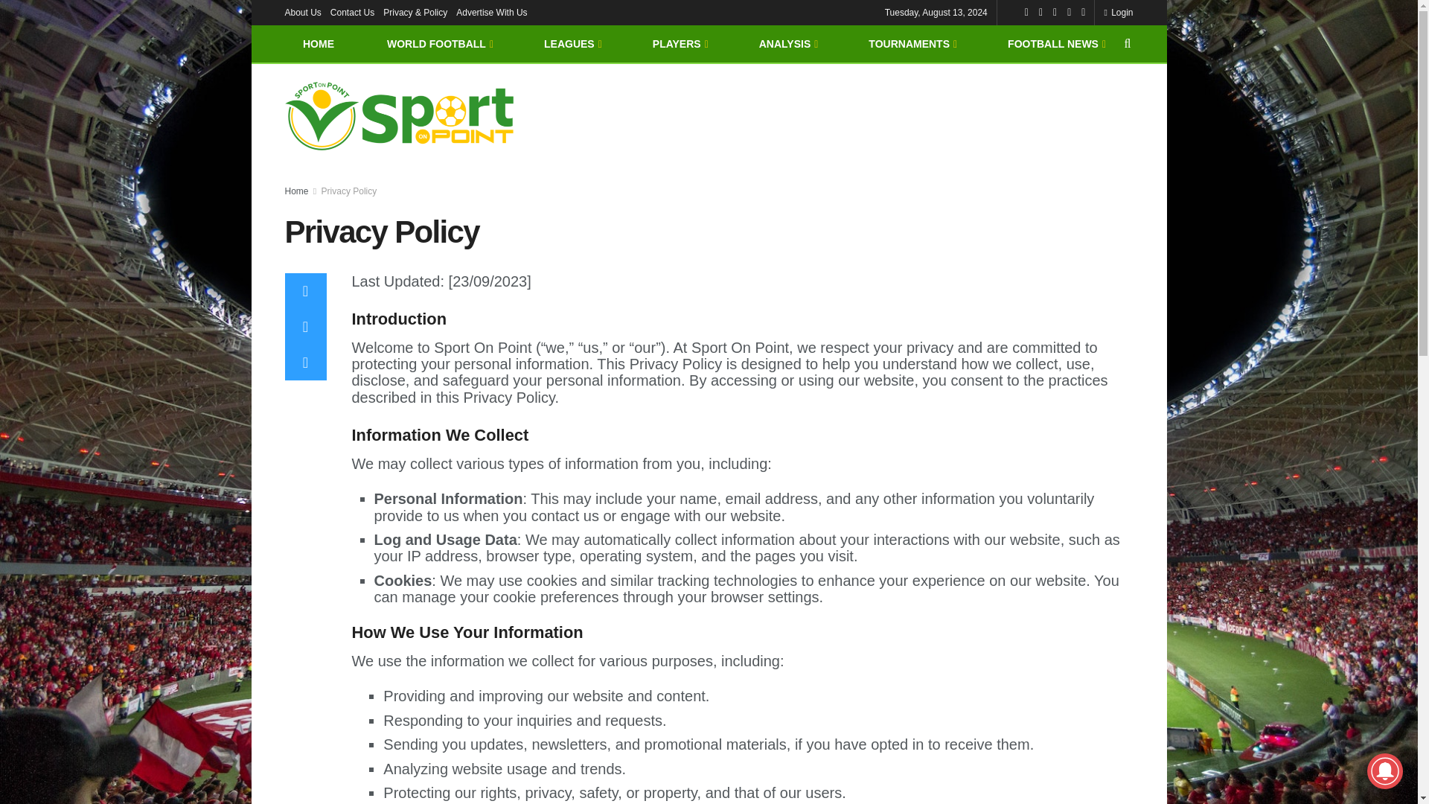  Describe the element at coordinates (679, 43) in the screenshot. I see `PLAYERS` at that location.